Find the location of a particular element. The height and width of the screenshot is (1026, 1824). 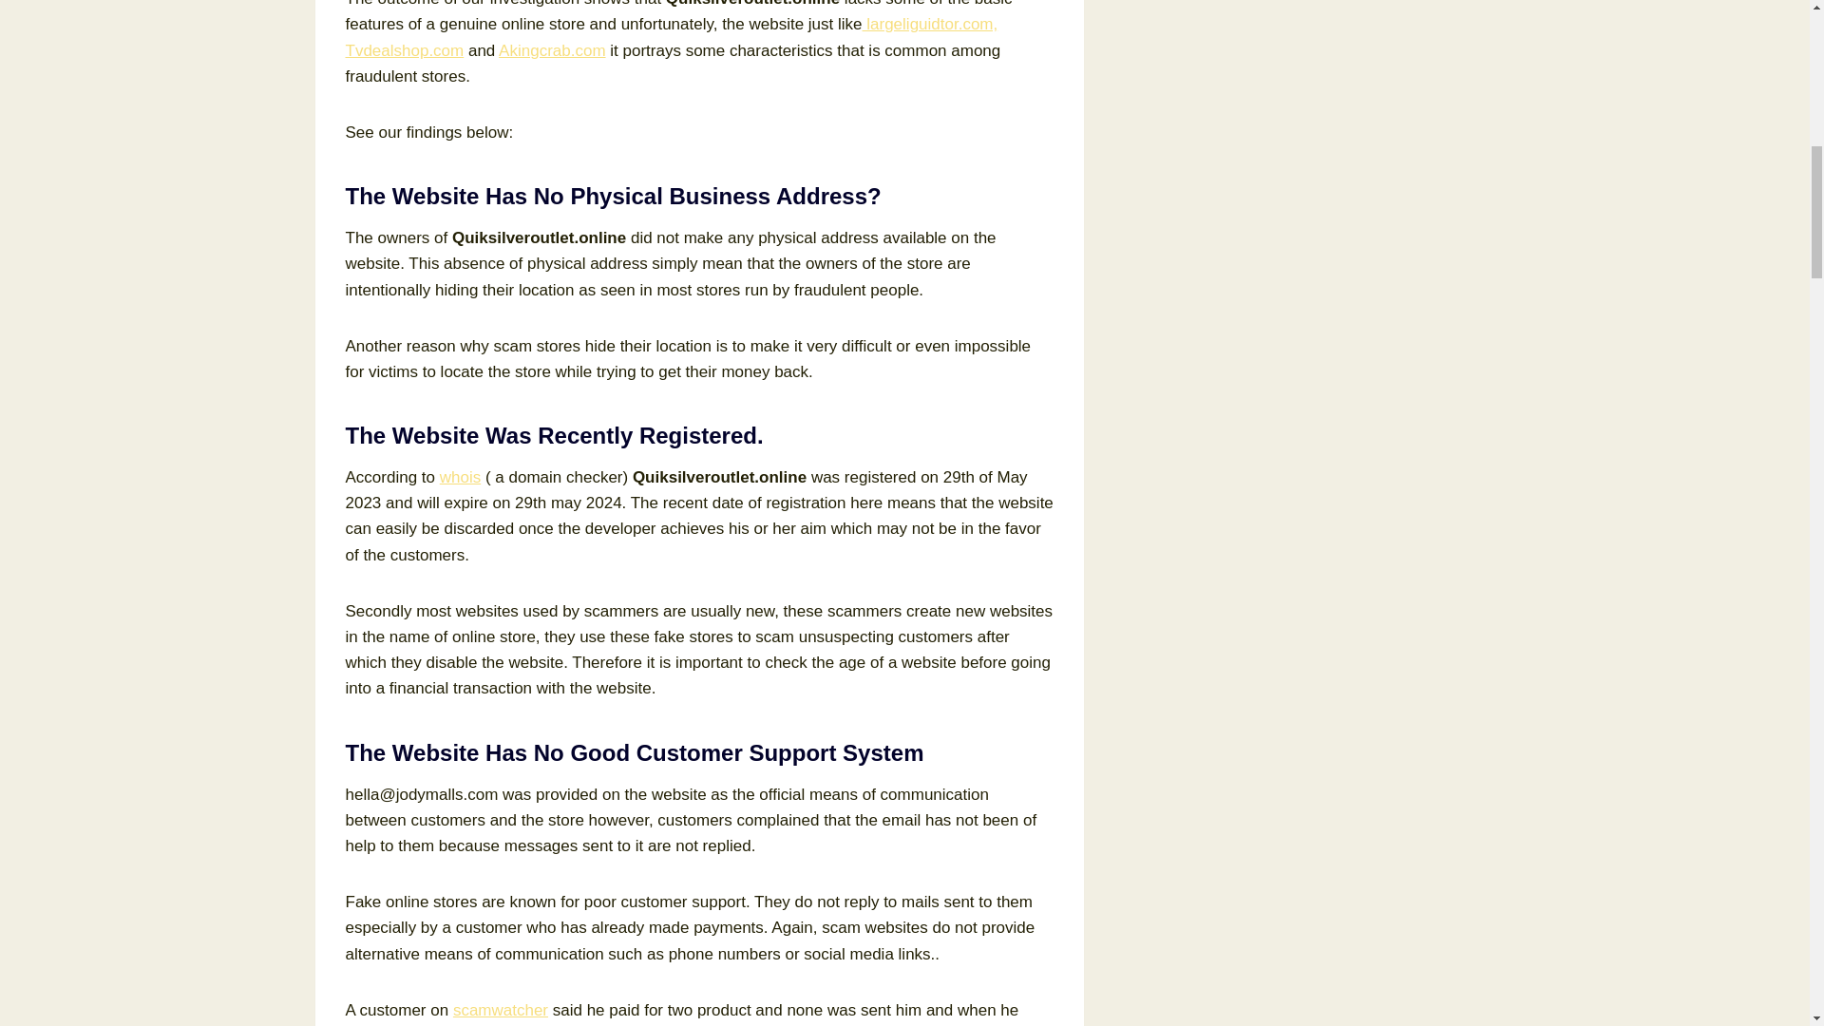

whois is located at coordinates (460, 477).